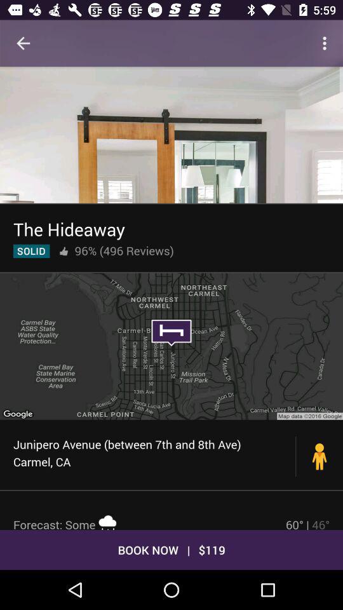 The width and height of the screenshot is (343, 610). What do you see at coordinates (69, 229) in the screenshot?
I see `turn off icon above the 96% (496 reviews)` at bounding box center [69, 229].